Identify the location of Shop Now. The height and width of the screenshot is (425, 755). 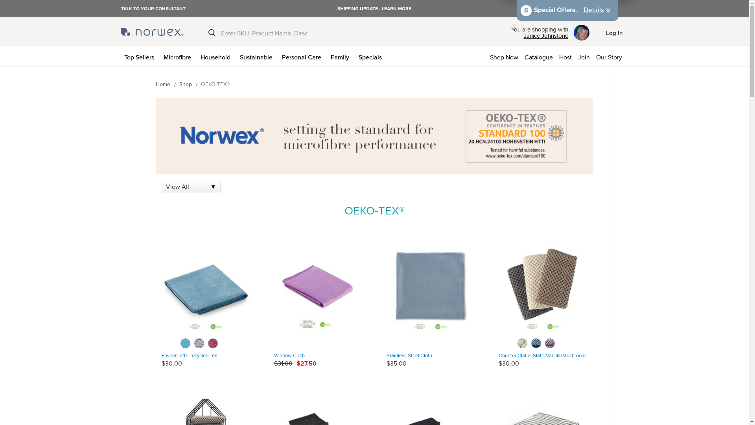
(504, 56).